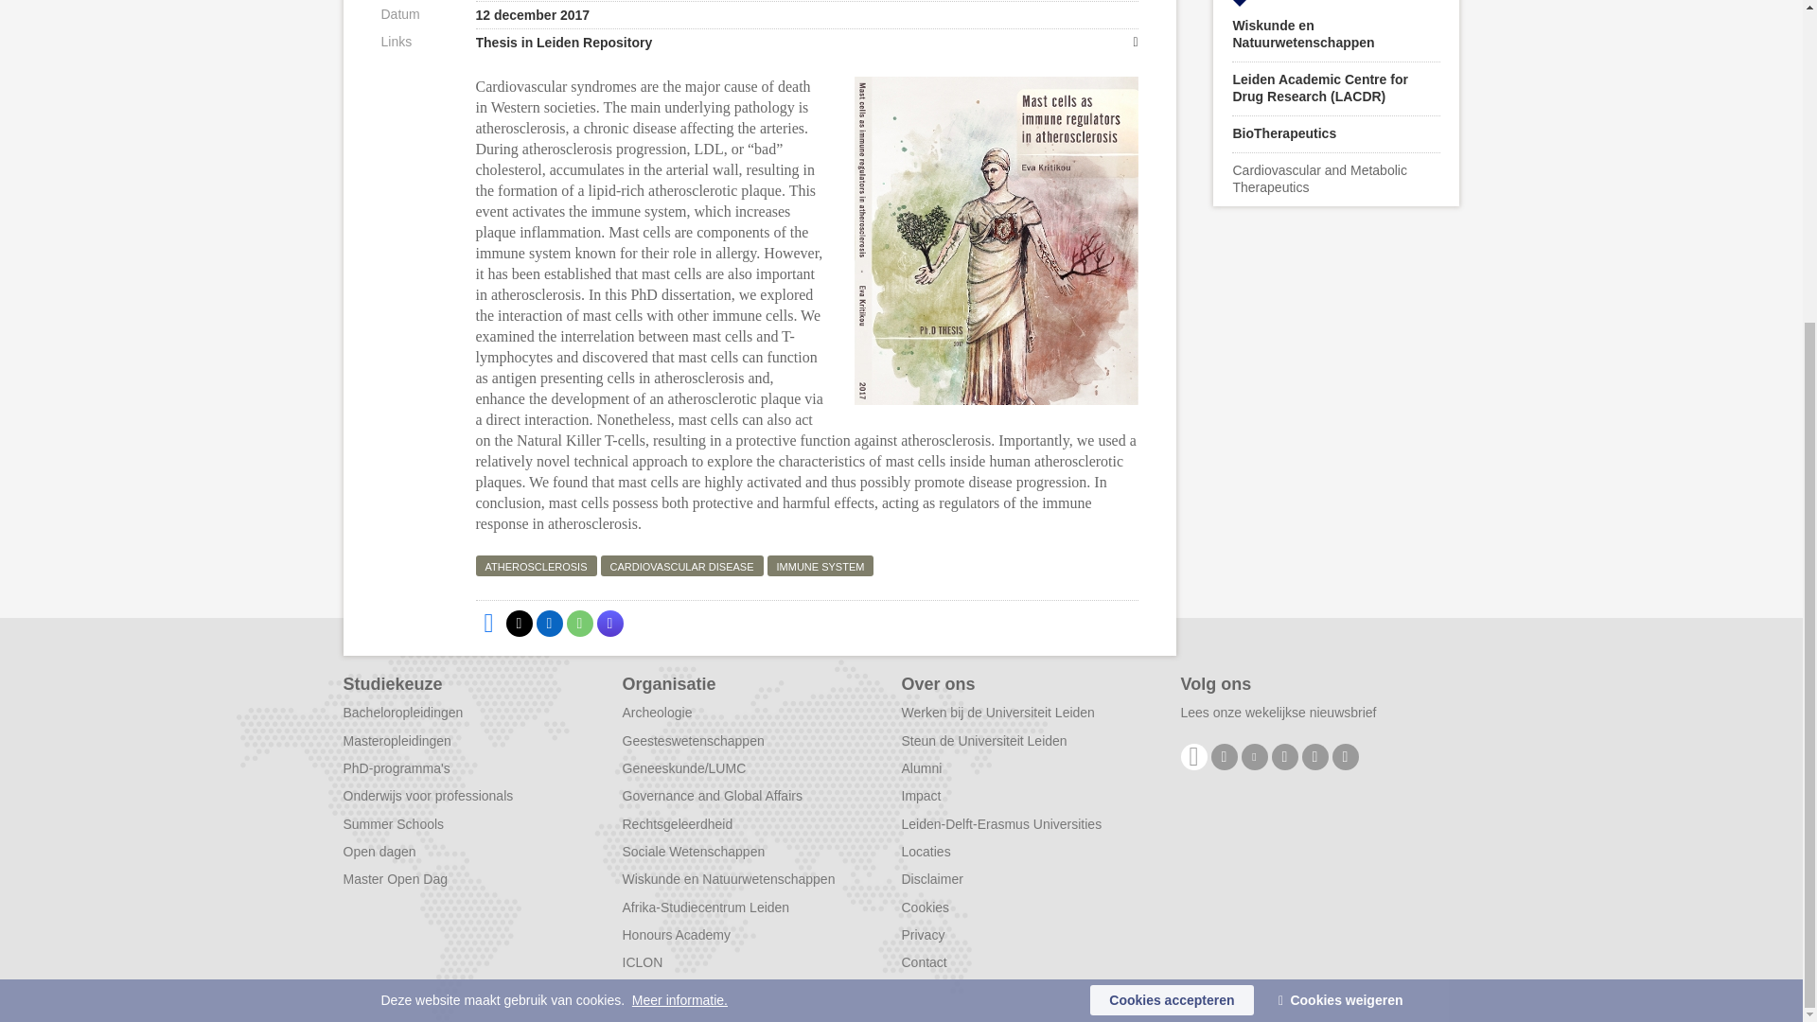 This screenshot has width=1817, height=1022. What do you see at coordinates (609, 623) in the screenshot?
I see `Delen via Mastodon` at bounding box center [609, 623].